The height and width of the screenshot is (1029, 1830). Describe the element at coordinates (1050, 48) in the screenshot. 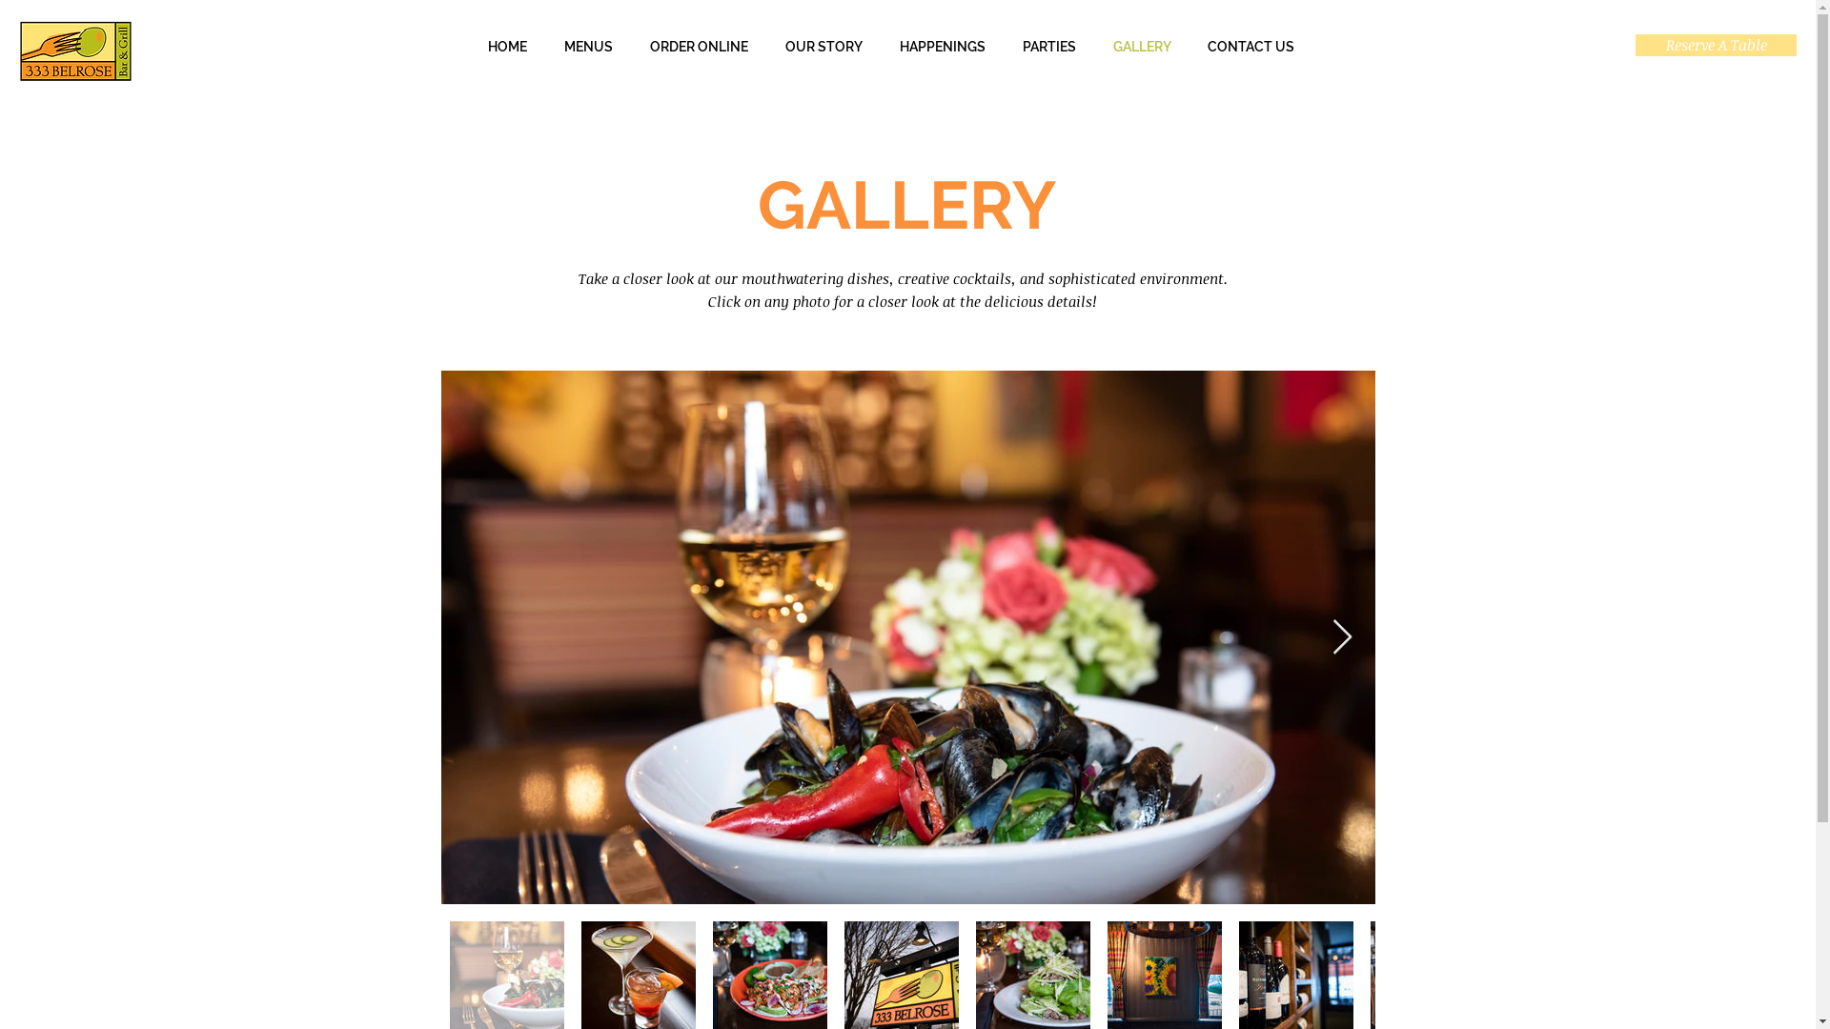

I see `PARTIES` at that location.